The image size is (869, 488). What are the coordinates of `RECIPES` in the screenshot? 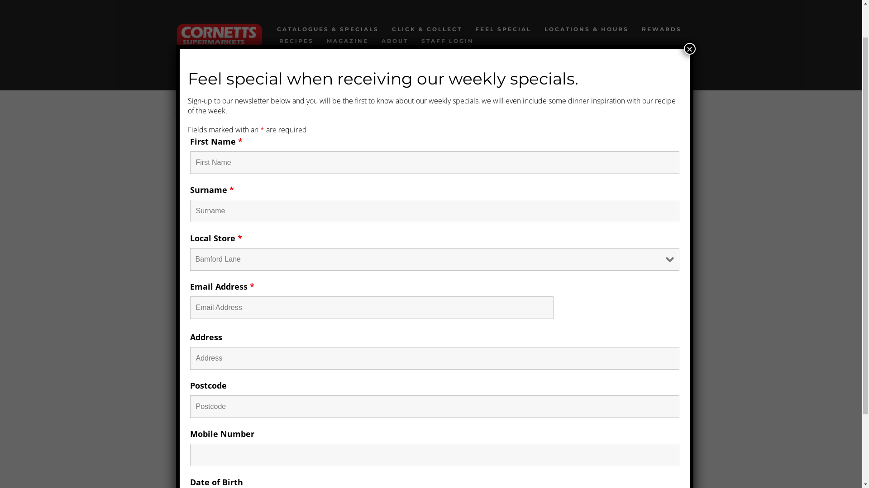 It's located at (296, 41).